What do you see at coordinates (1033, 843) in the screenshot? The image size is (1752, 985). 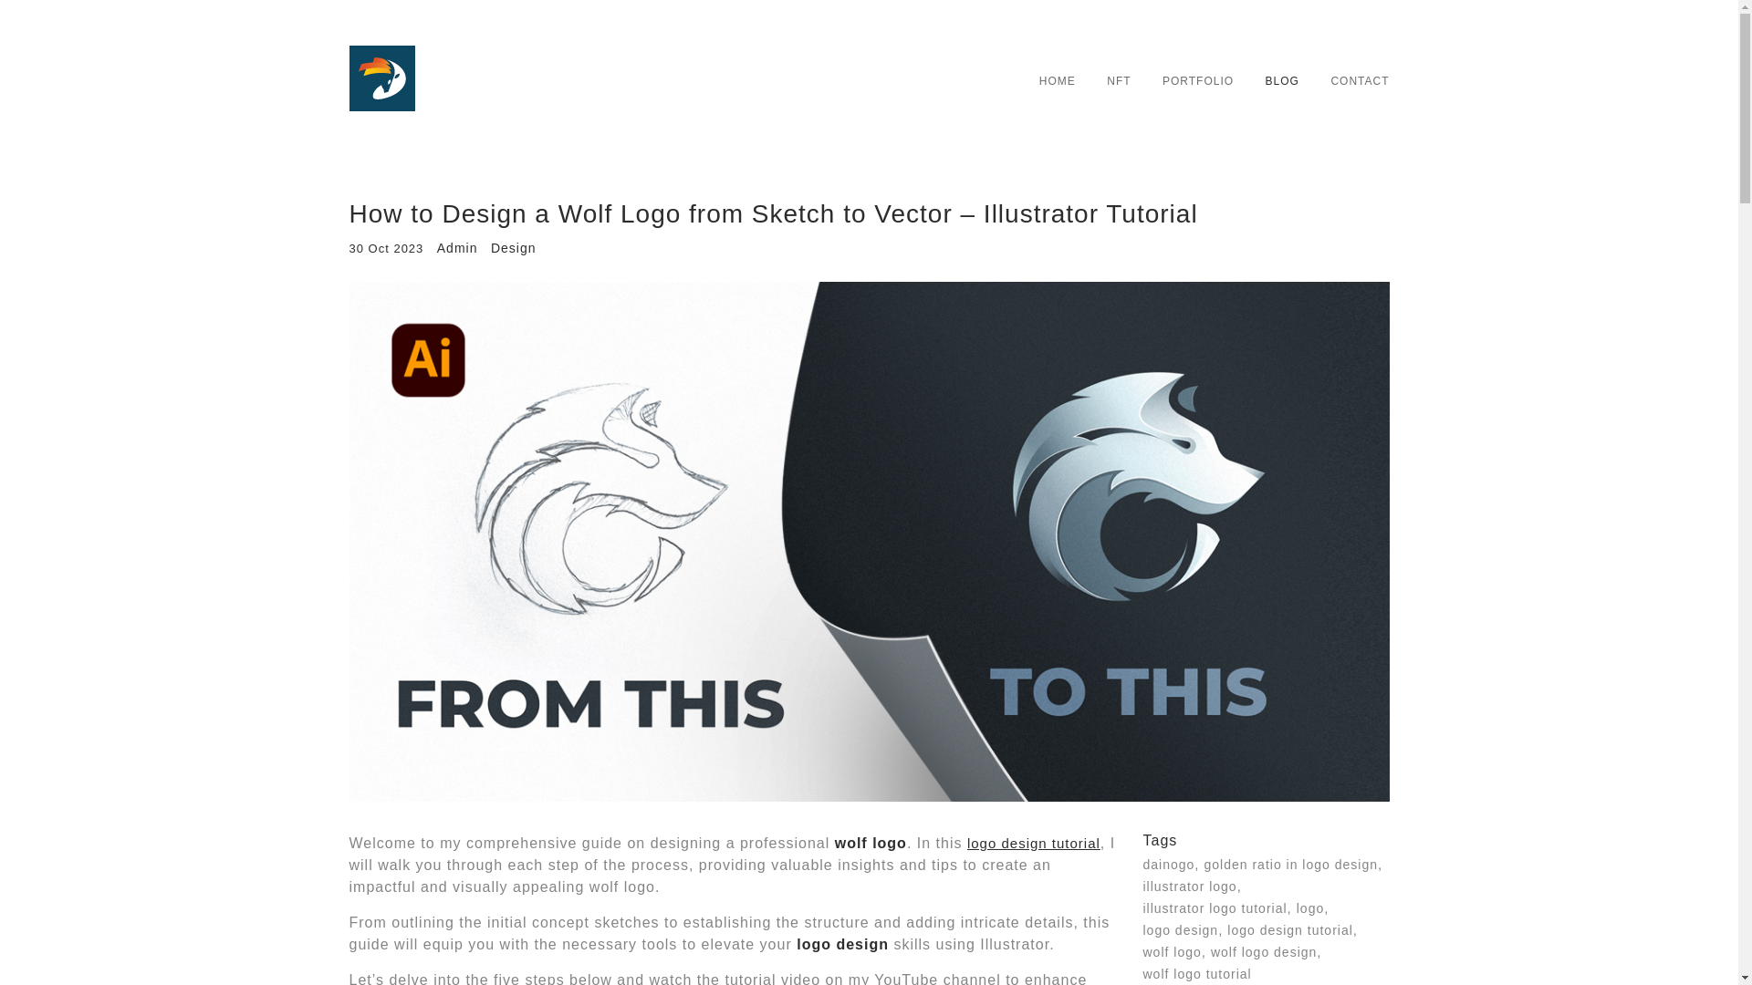 I see `logo design tutorial` at bounding box center [1033, 843].